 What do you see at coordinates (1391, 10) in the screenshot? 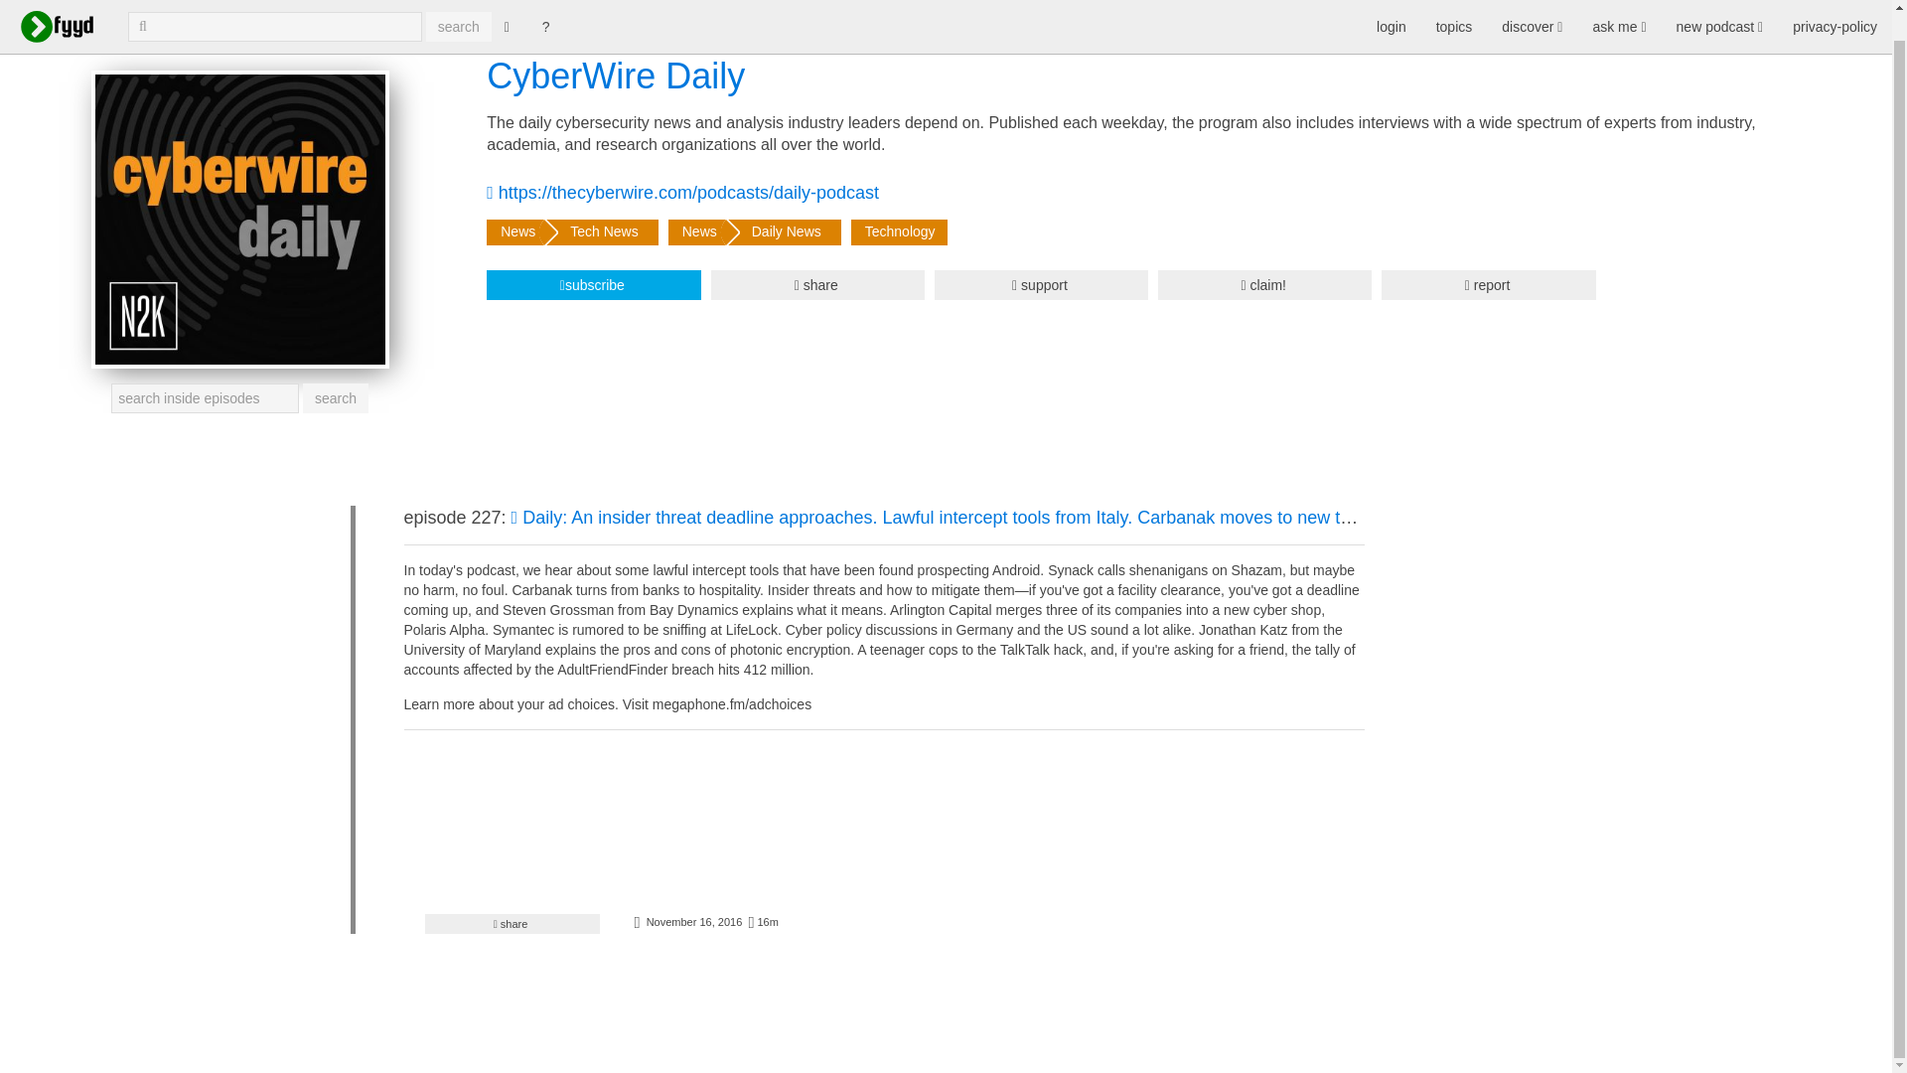
I see `login` at bounding box center [1391, 10].